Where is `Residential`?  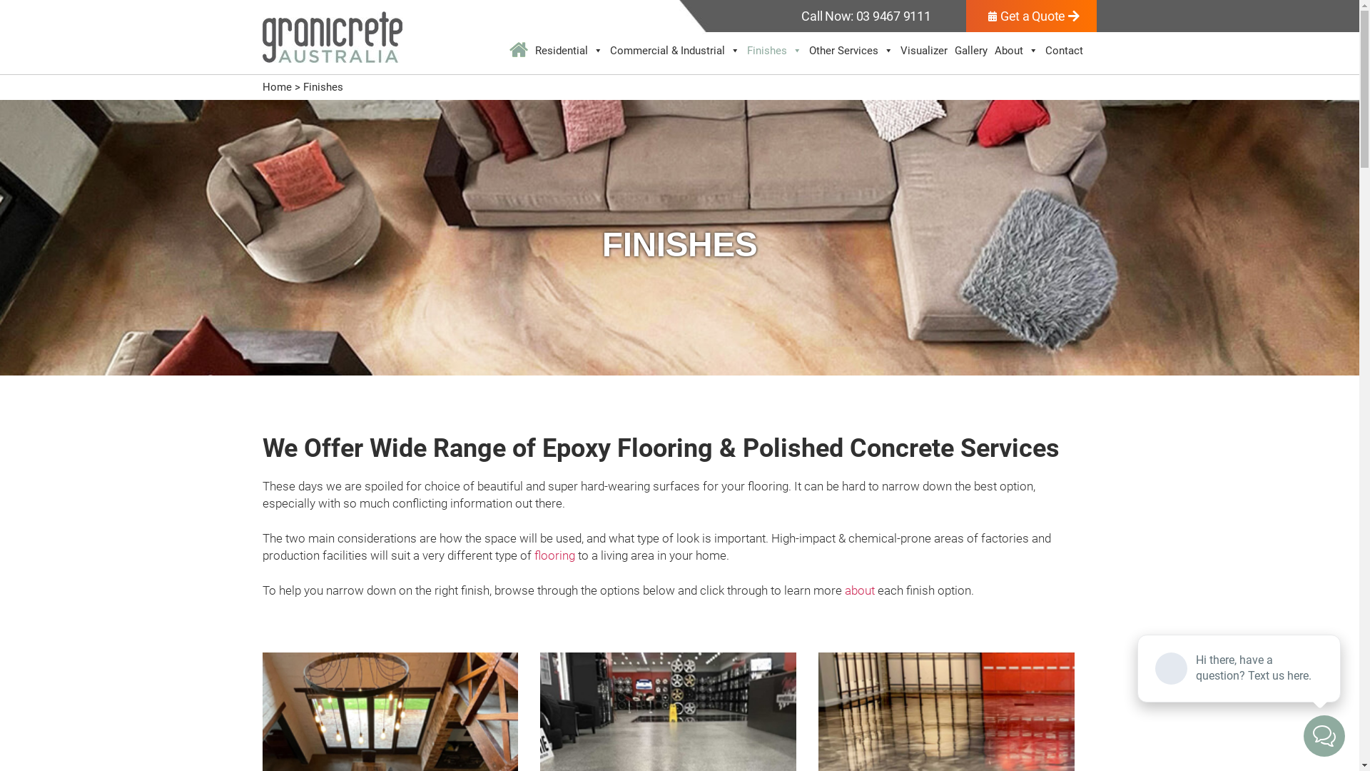
Residential is located at coordinates (569, 51).